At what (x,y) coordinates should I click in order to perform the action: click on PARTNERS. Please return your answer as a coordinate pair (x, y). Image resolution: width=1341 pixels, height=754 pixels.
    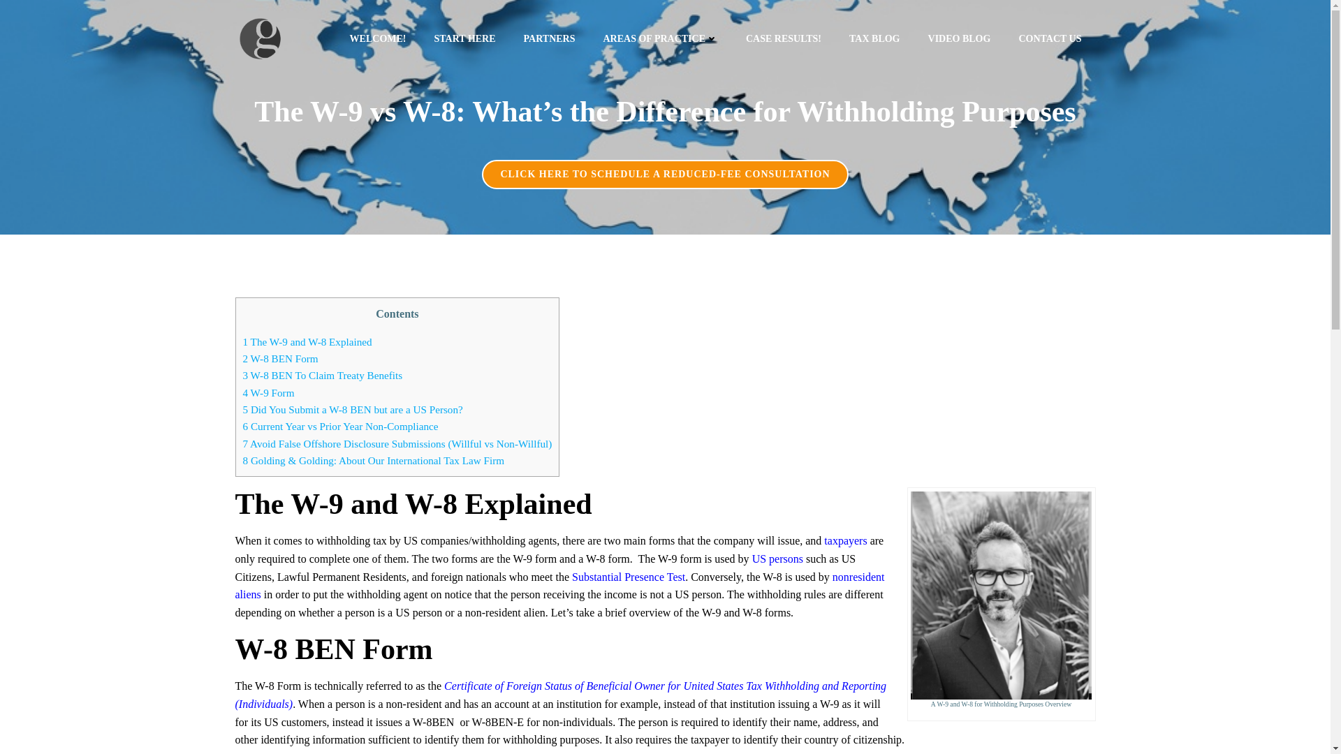
    Looking at the image, I should click on (549, 38).